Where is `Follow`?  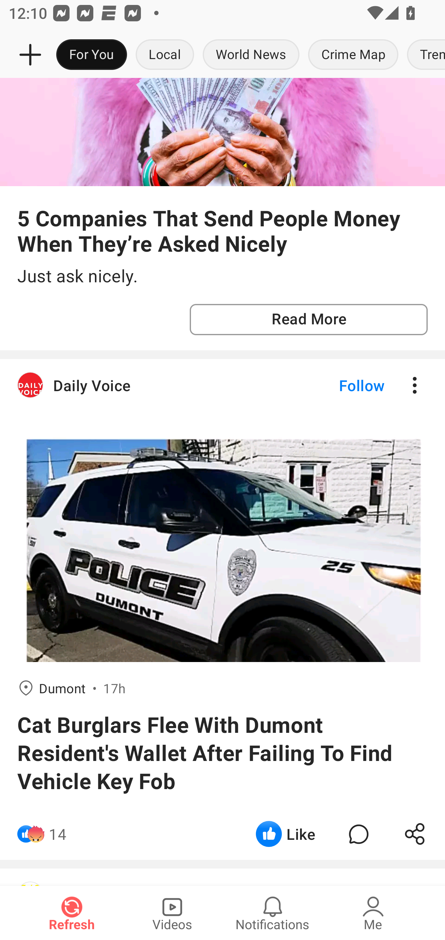 Follow is located at coordinates (341, 385).